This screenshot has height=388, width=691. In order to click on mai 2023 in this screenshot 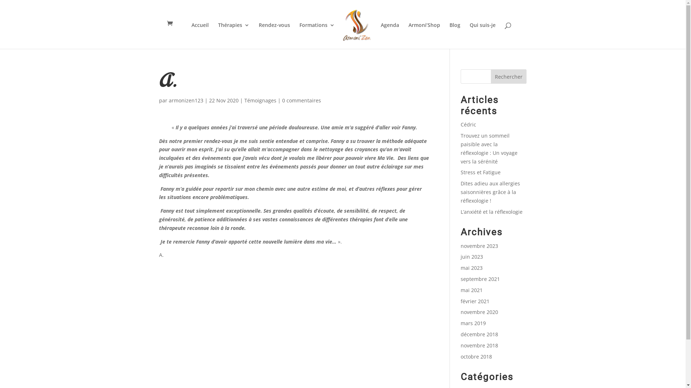, I will do `click(471, 268)`.